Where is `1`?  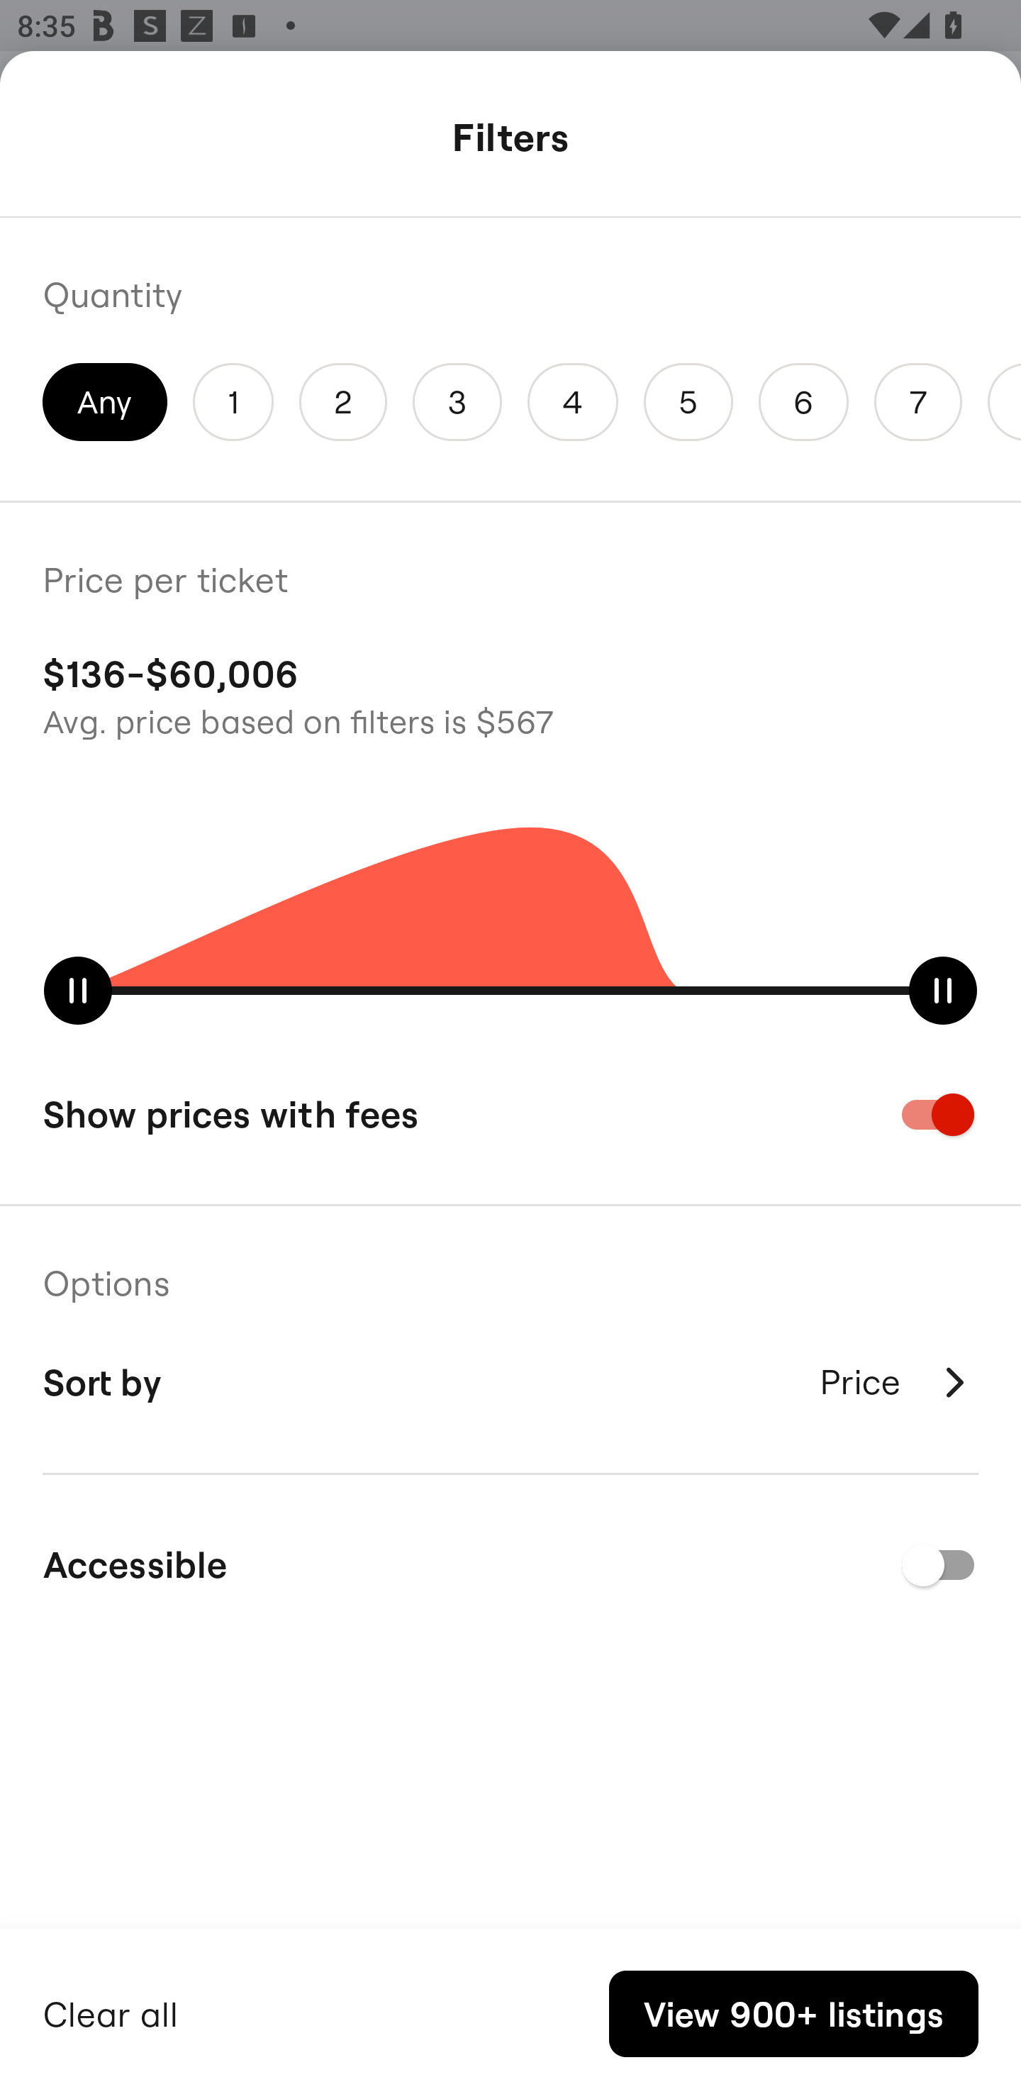
1 is located at coordinates (233, 401).